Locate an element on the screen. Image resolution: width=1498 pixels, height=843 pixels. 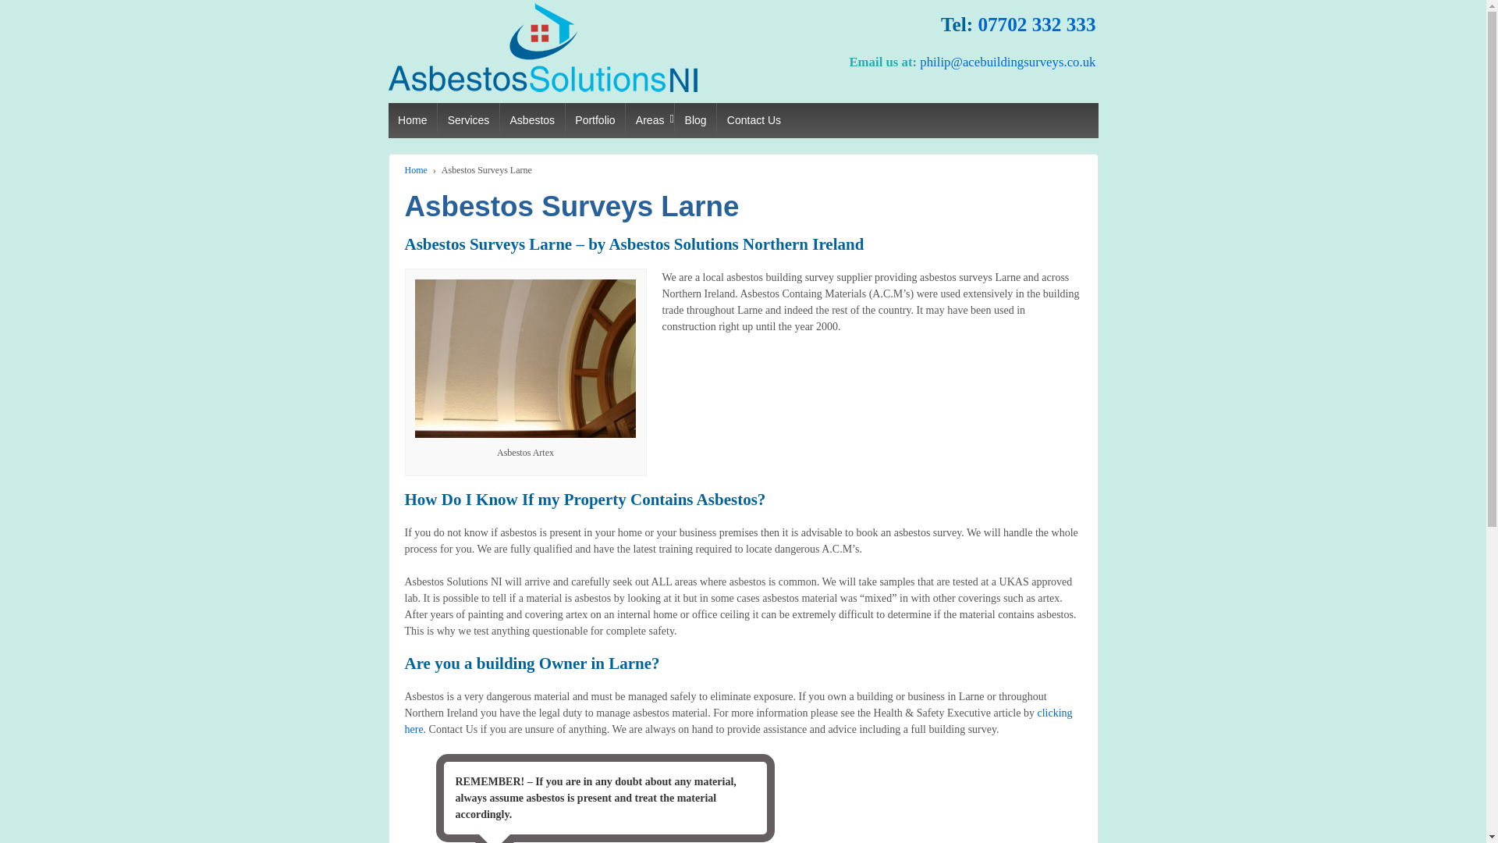
Home is located at coordinates (415, 169).